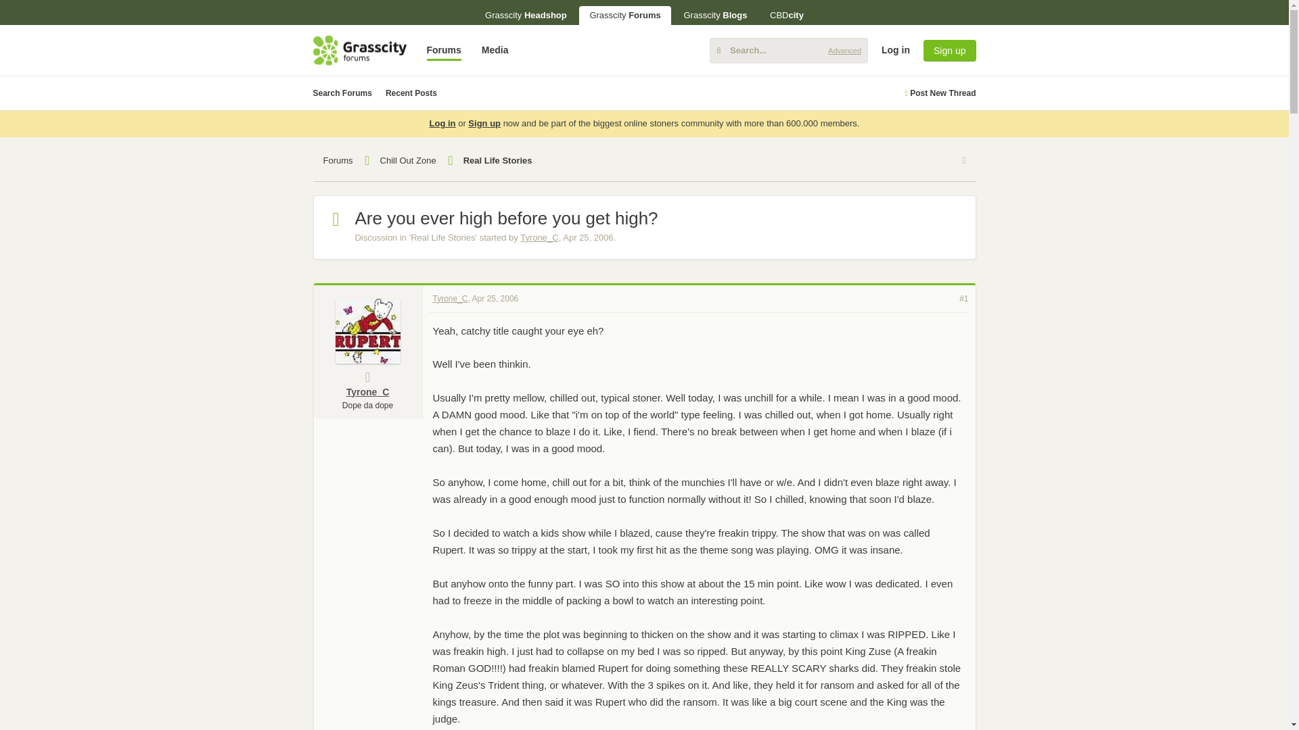 This screenshot has height=730, width=1299. What do you see at coordinates (411, 93) in the screenshot?
I see `Recent Posts` at bounding box center [411, 93].